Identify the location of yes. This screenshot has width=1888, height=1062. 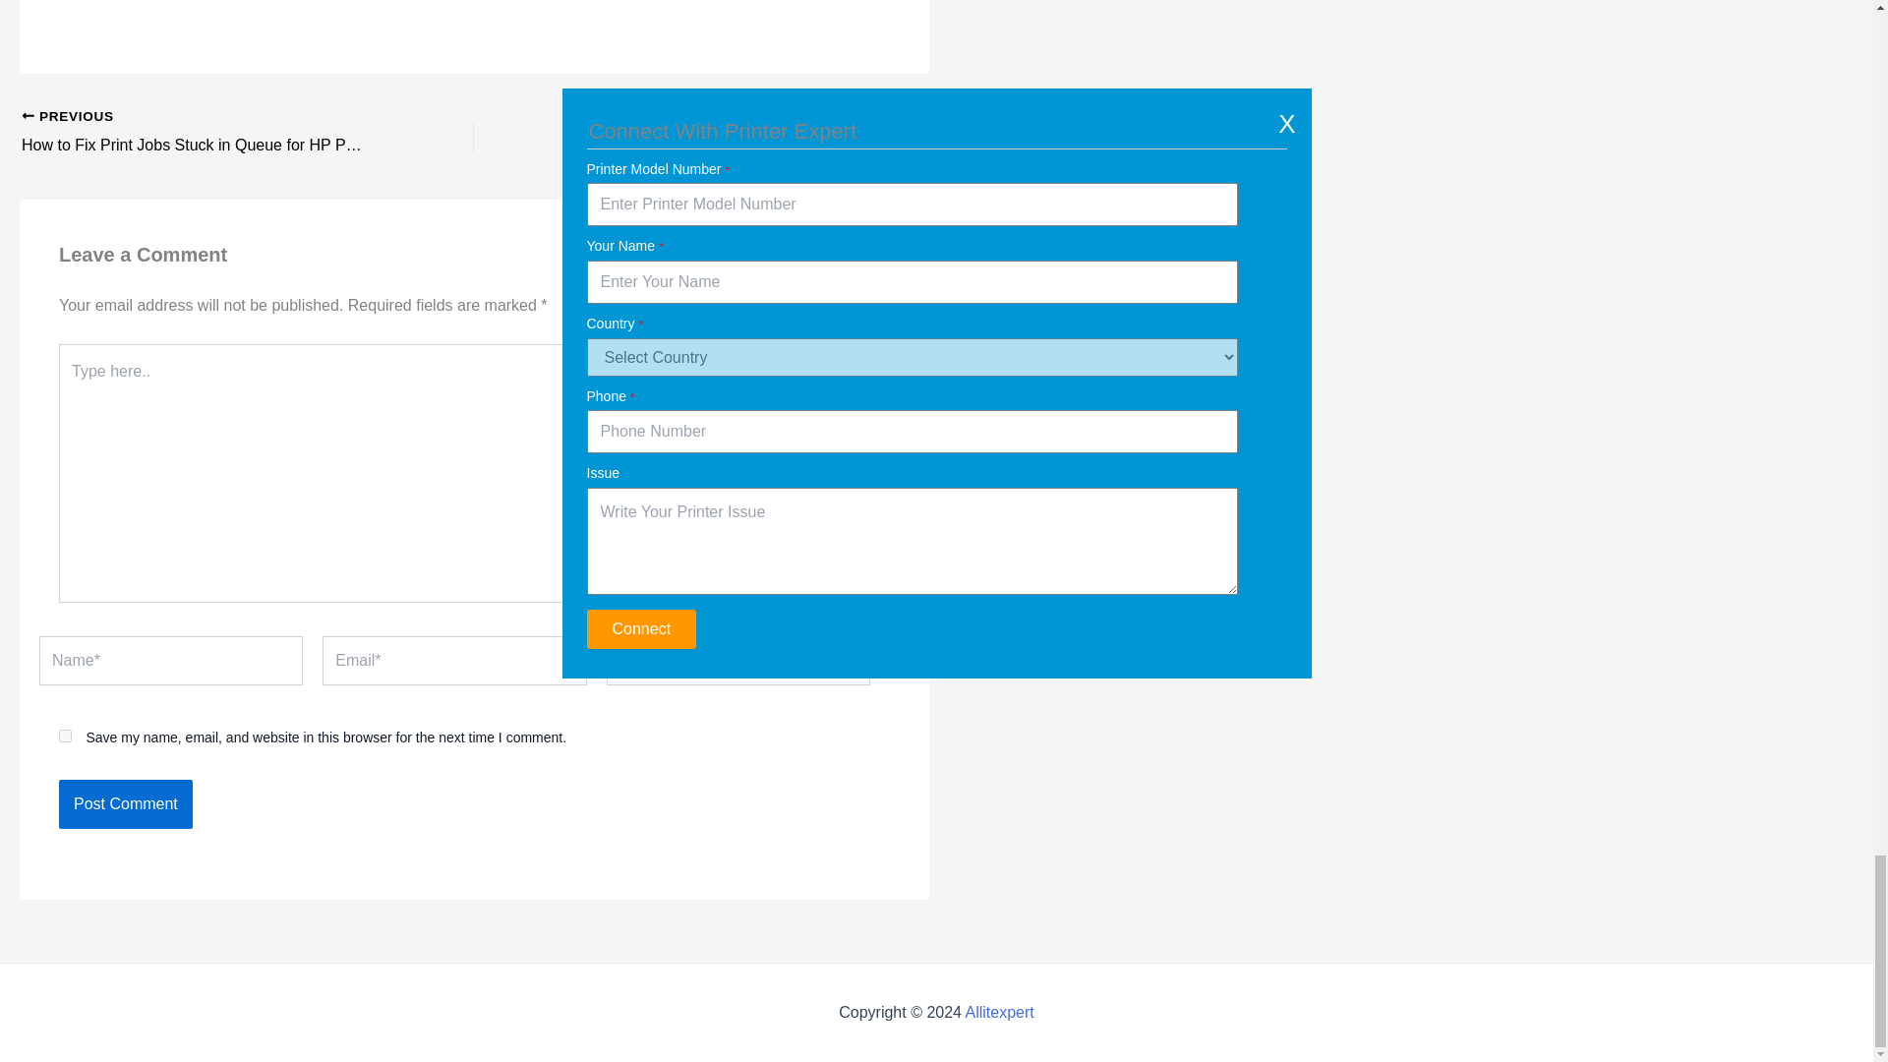
(65, 736).